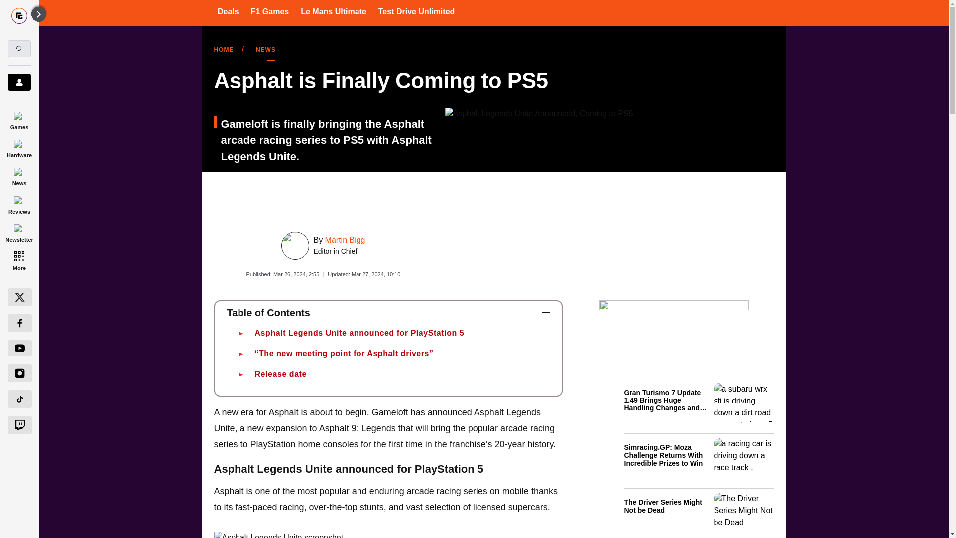 This screenshot has width=956, height=538. What do you see at coordinates (228, 11) in the screenshot?
I see `Deals` at bounding box center [228, 11].